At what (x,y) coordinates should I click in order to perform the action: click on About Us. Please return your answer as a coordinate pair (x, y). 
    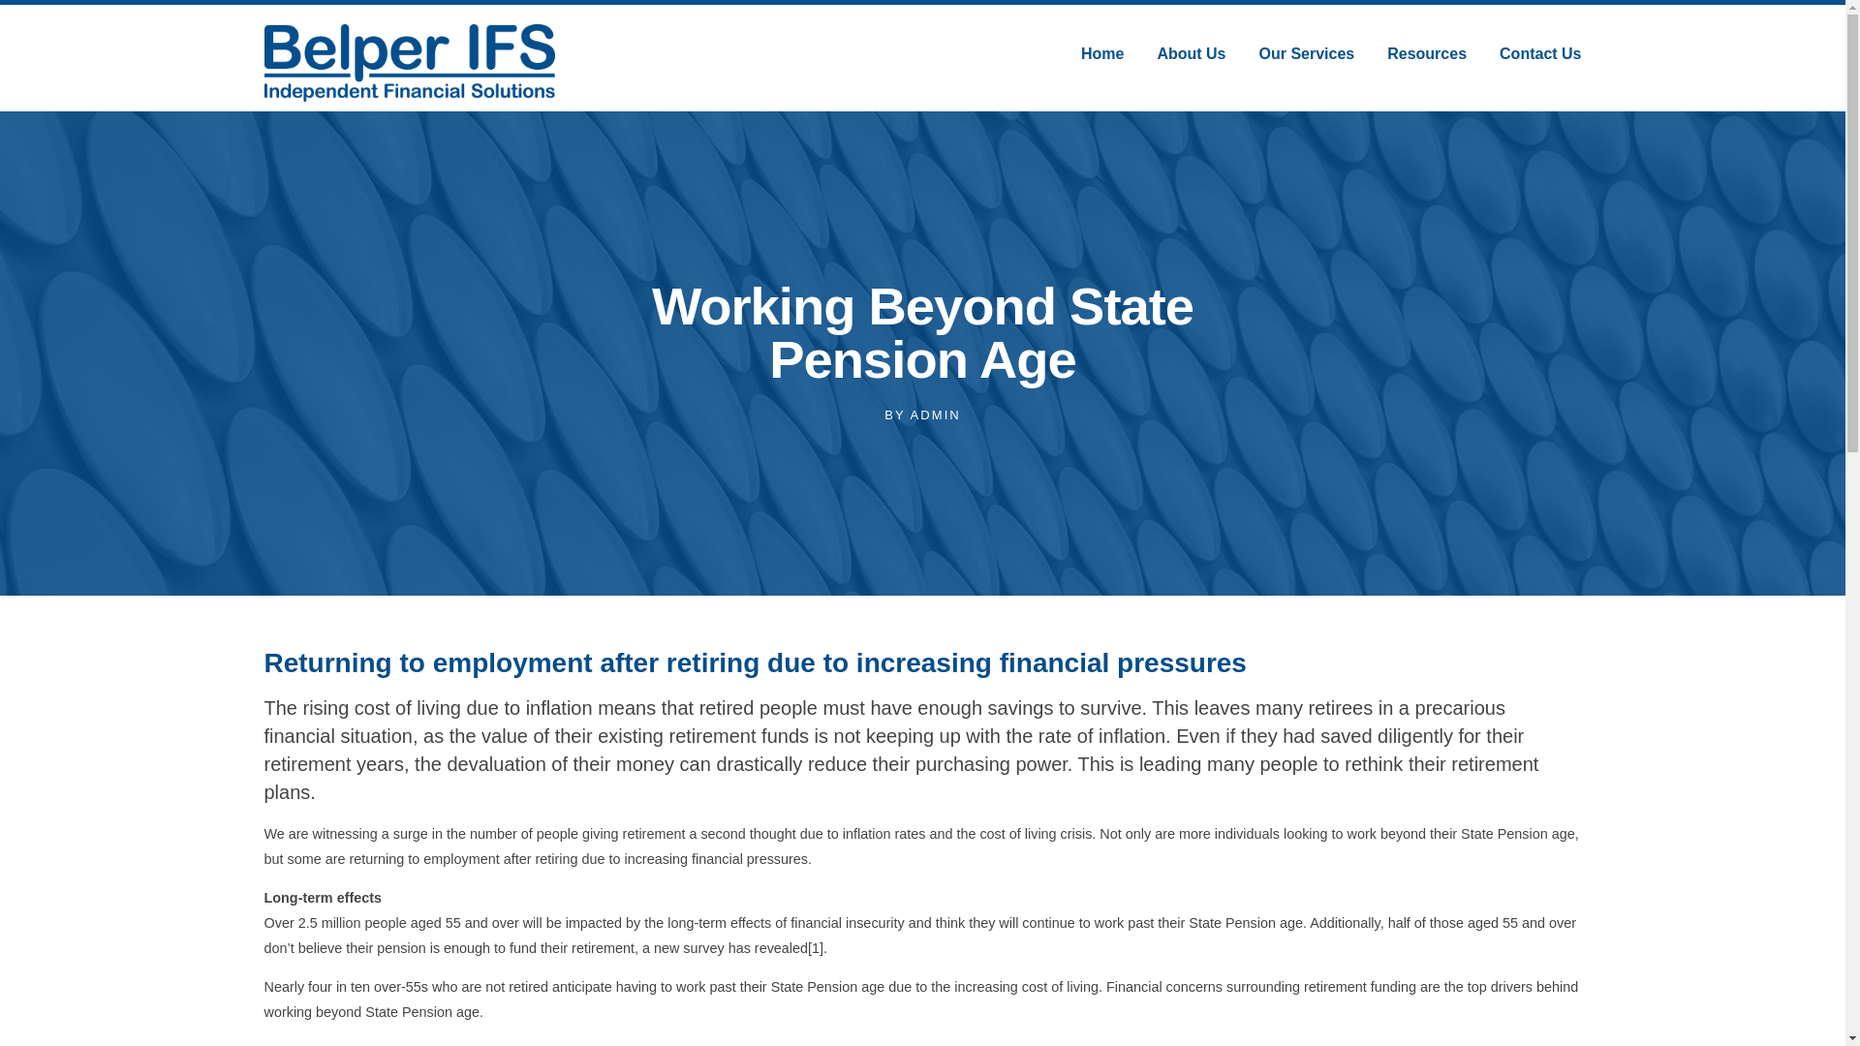
    Looking at the image, I should click on (1192, 52).